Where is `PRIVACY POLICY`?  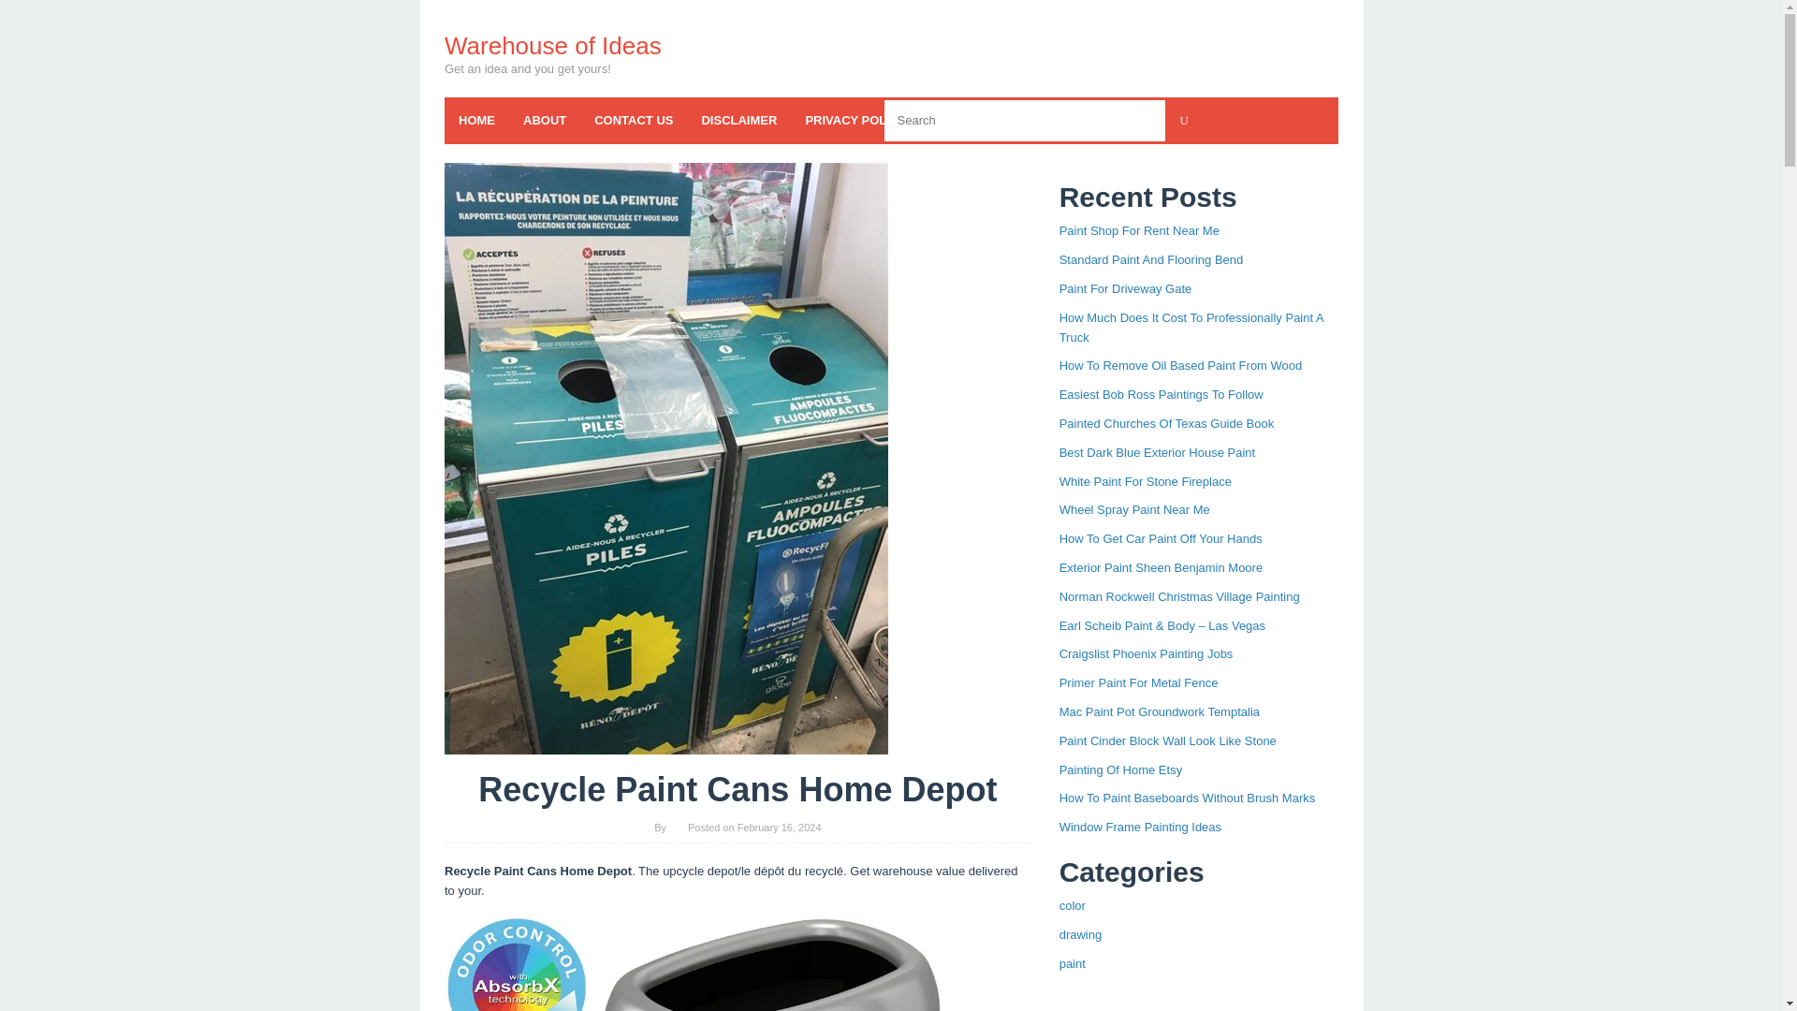 PRIVACY POLICY is located at coordinates (855, 120).